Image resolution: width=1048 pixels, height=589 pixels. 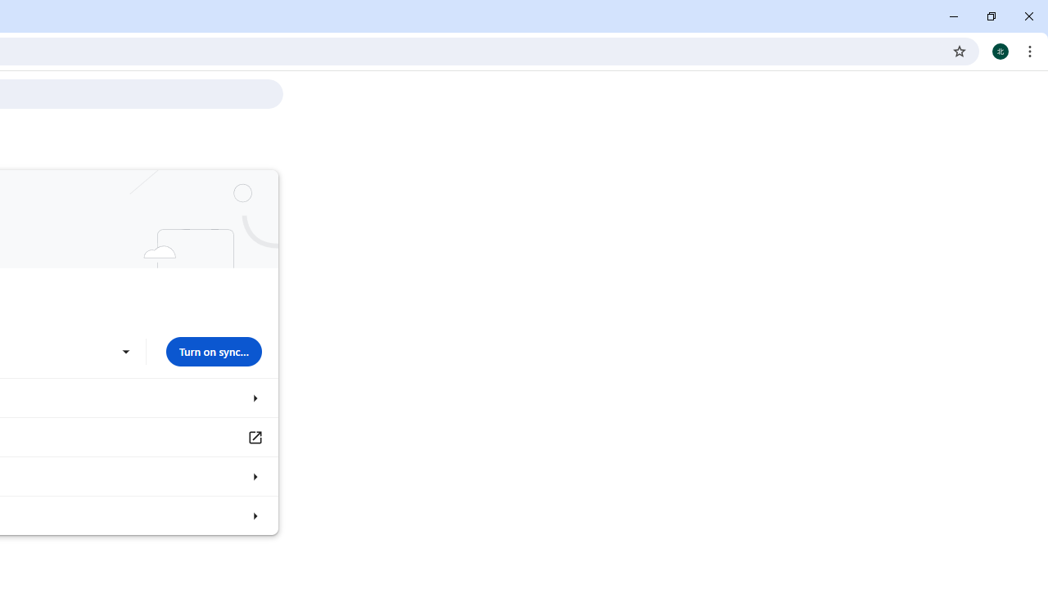 What do you see at coordinates (254, 437) in the screenshot?
I see `Manage your Google Account` at bounding box center [254, 437].